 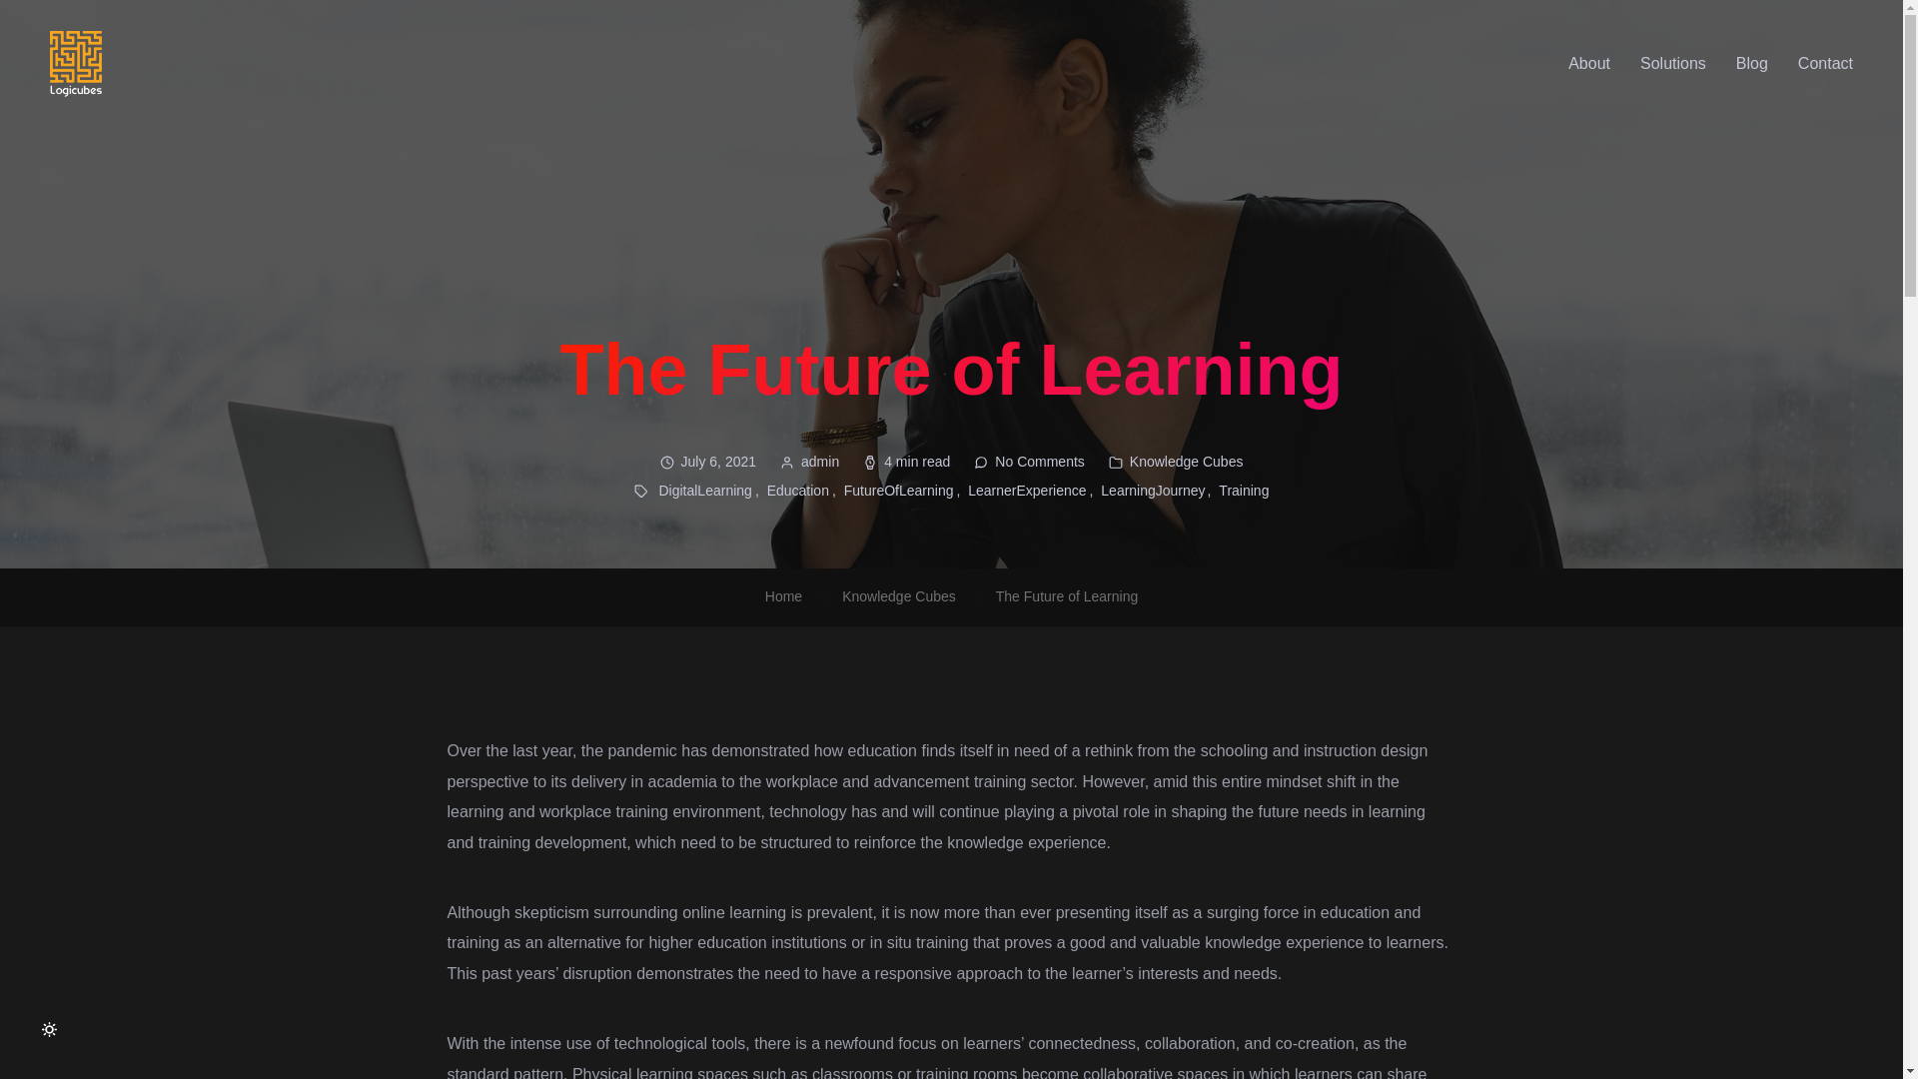 I want to click on LearnerExperience, so click(x=1033, y=490).